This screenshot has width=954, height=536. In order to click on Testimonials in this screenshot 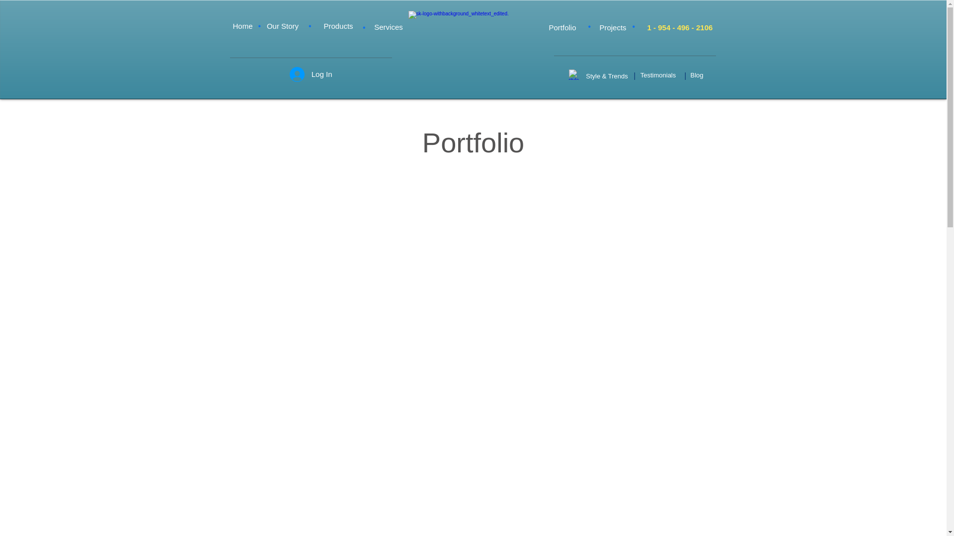, I will do `click(658, 75)`.